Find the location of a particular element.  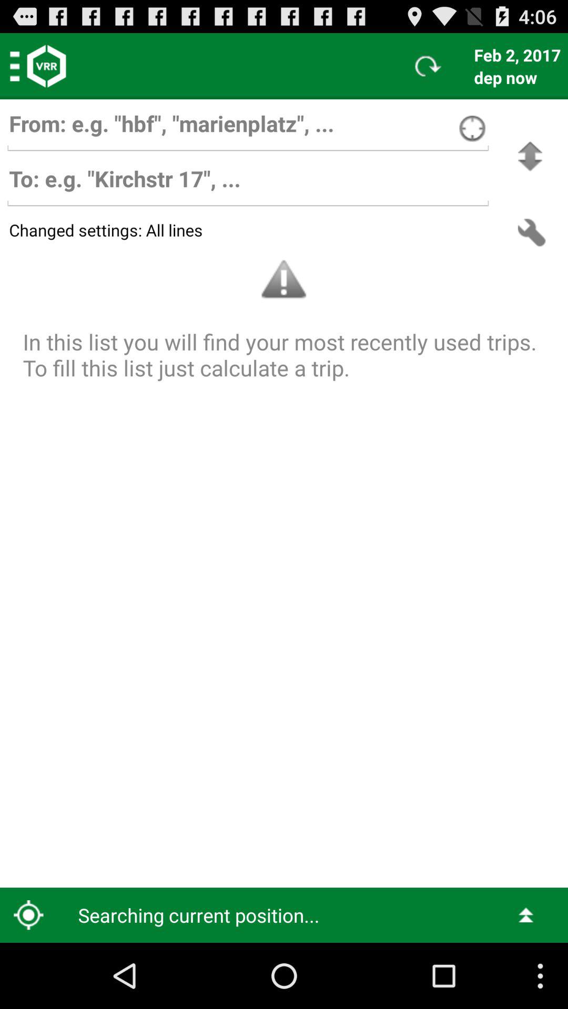

swaps the to and from bars is located at coordinates (530, 157).